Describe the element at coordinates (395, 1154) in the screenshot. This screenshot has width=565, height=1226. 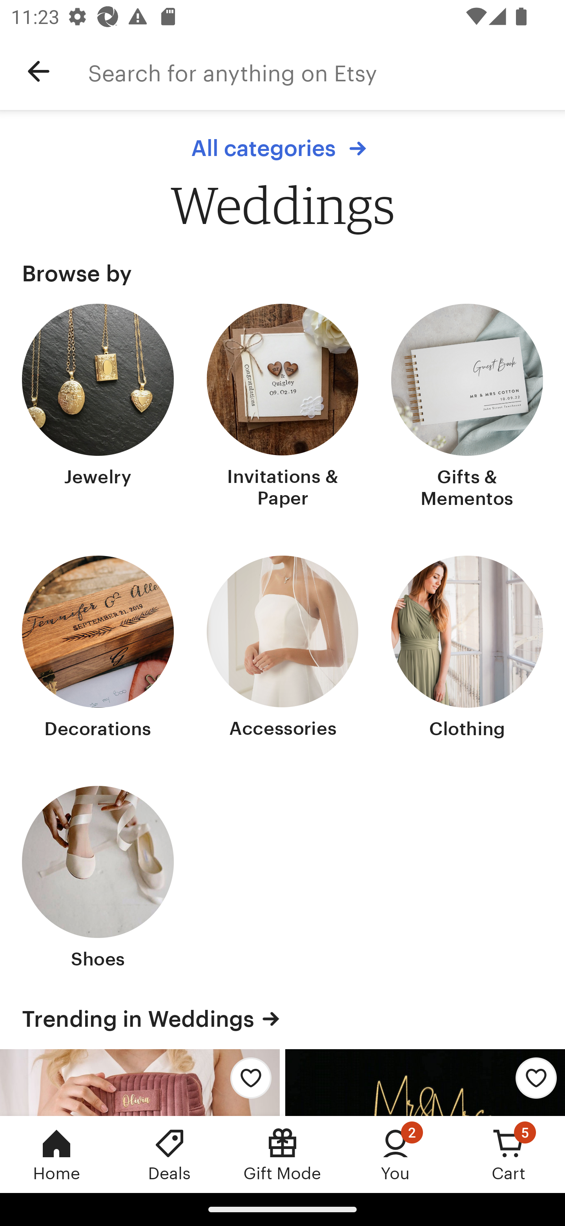
I see `You, 2 new notifications You` at that location.